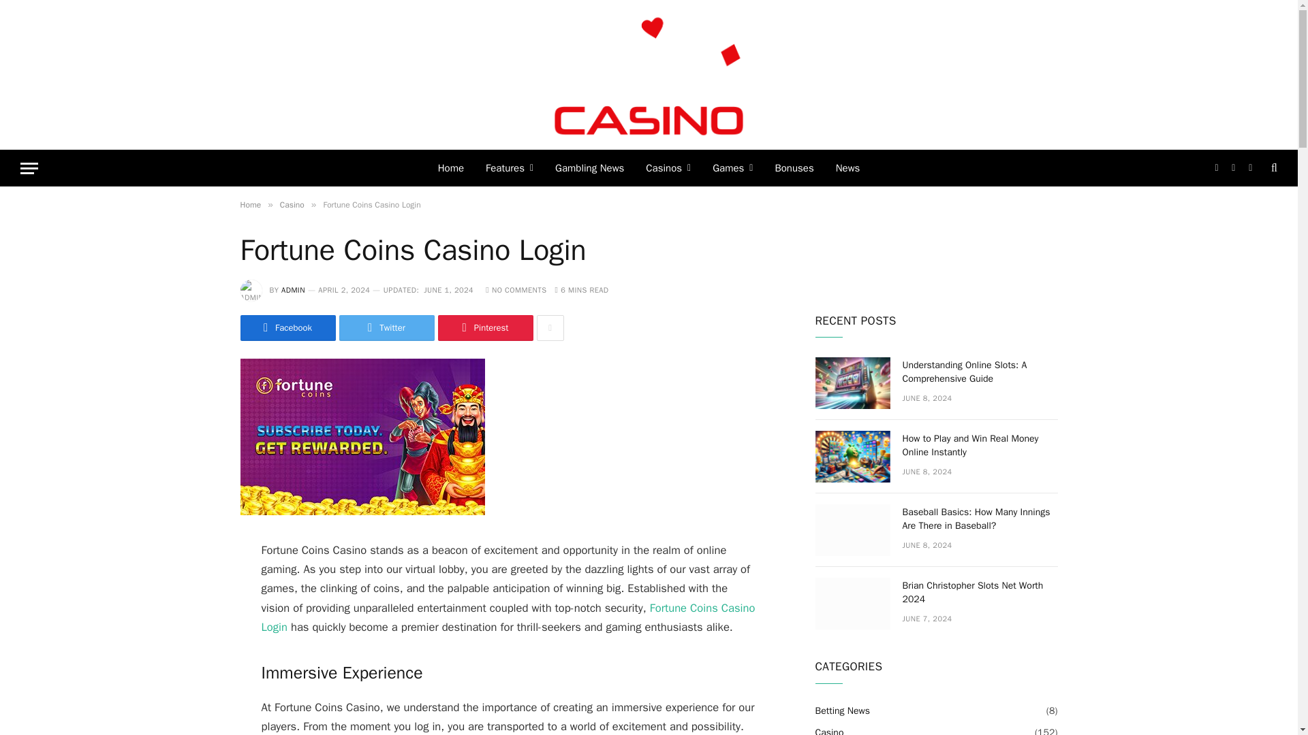  I want to click on Share on Pinterest, so click(484, 328).